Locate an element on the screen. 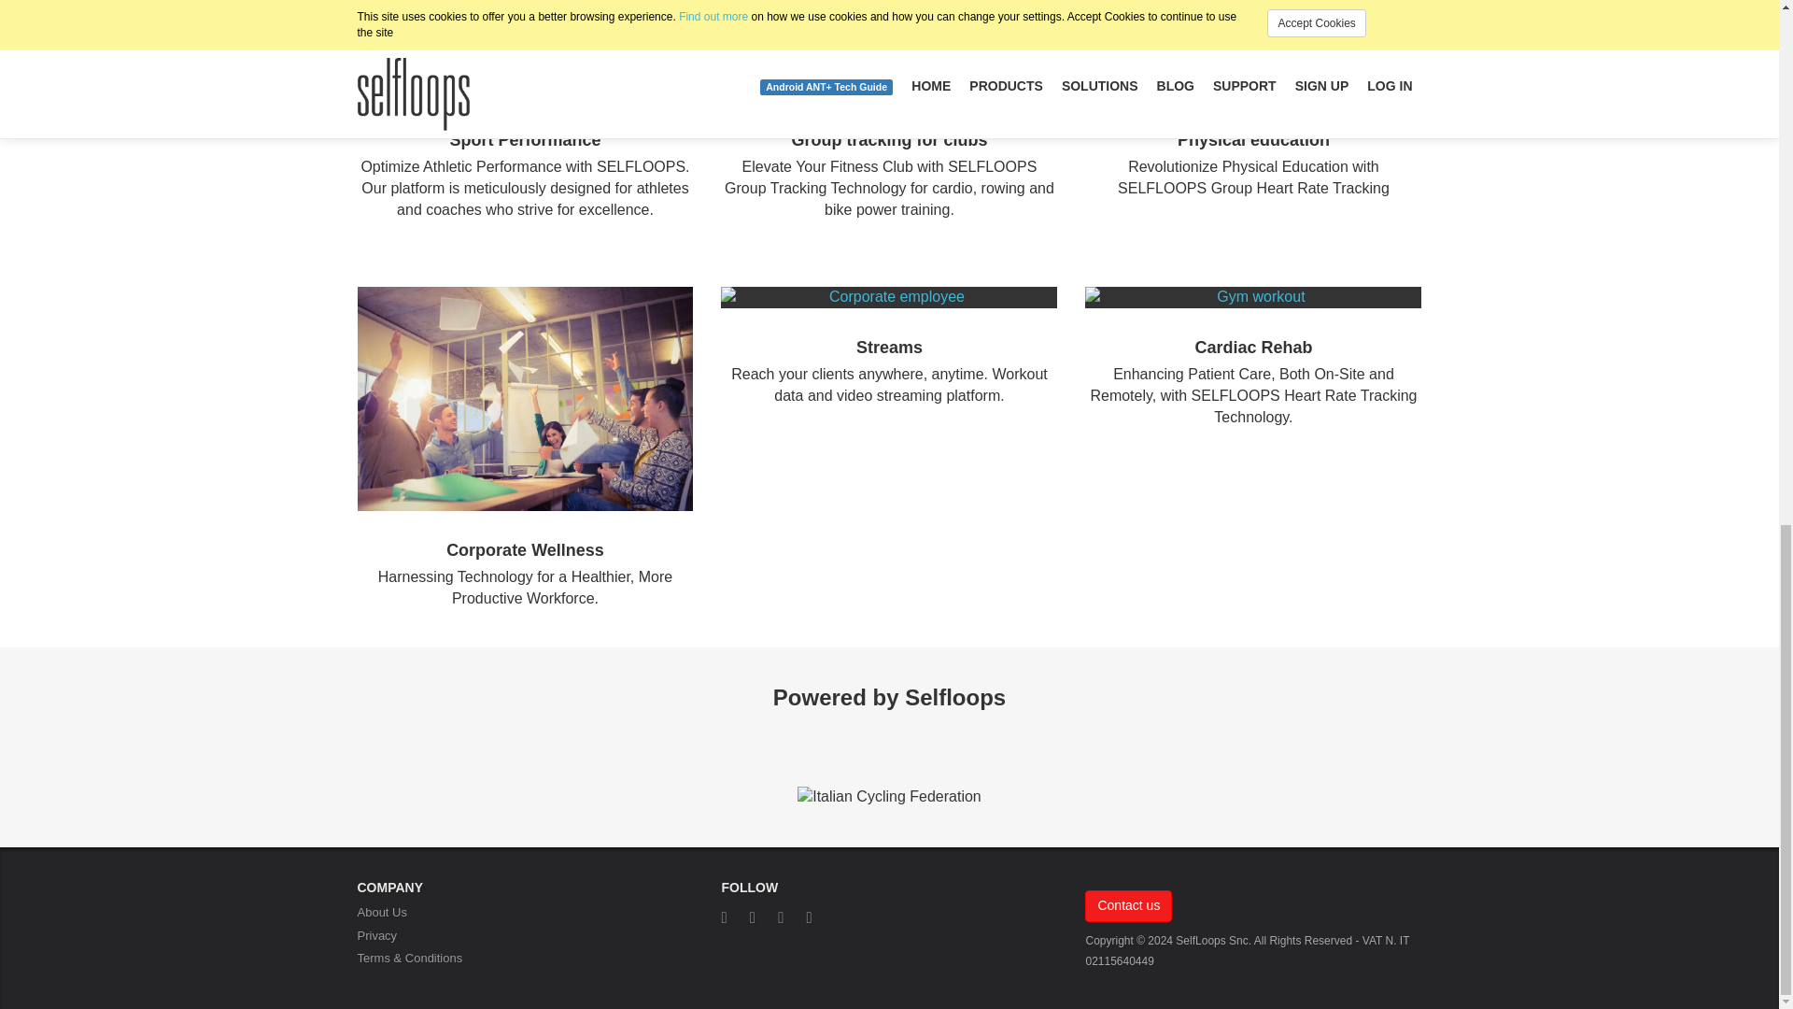 The height and width of the screenshot is (1009, 1793). About Us is located at coordinates (381, 912).